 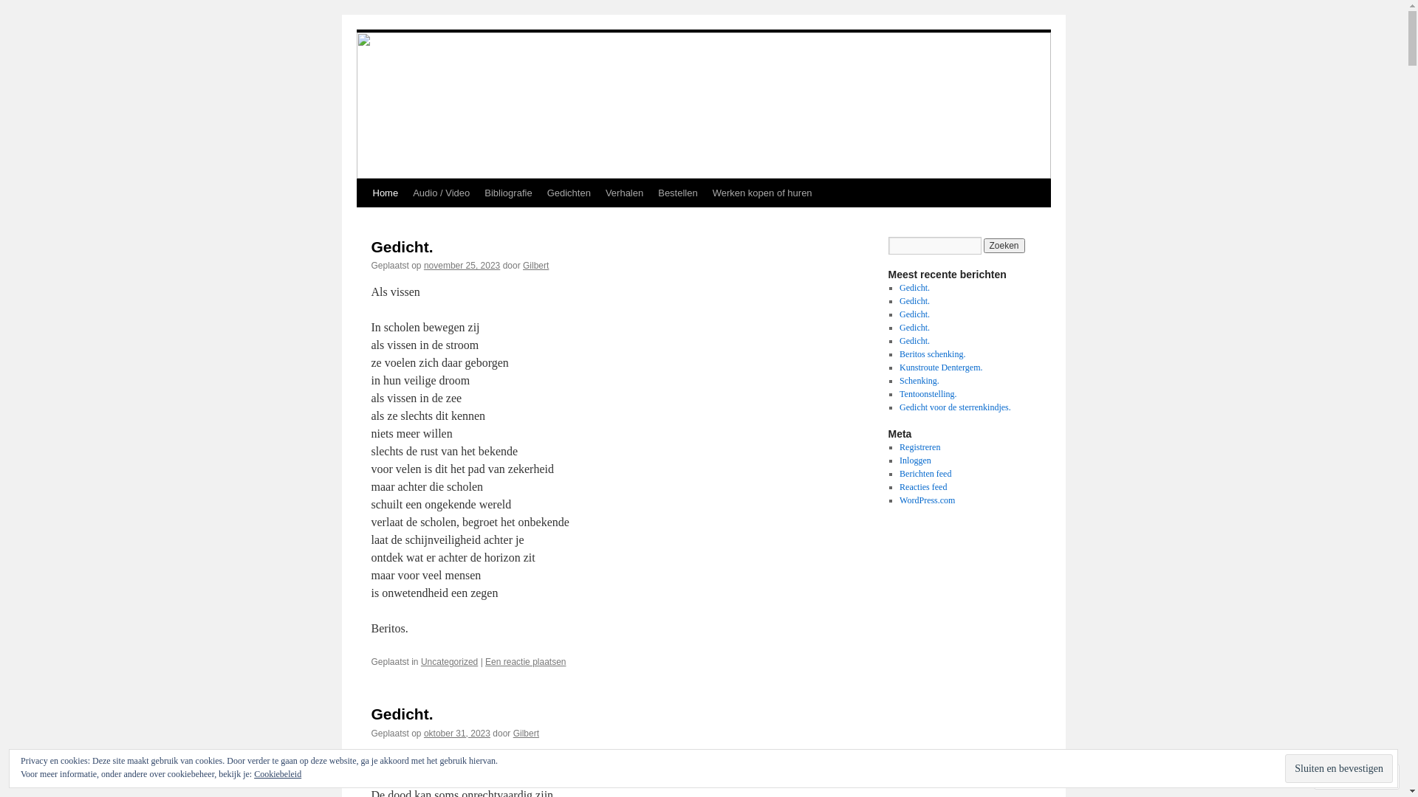 What do you see at coordinates (278, 774) in the screenshot?
I see `Cookiebeleid` at bounding box center [278, 774].